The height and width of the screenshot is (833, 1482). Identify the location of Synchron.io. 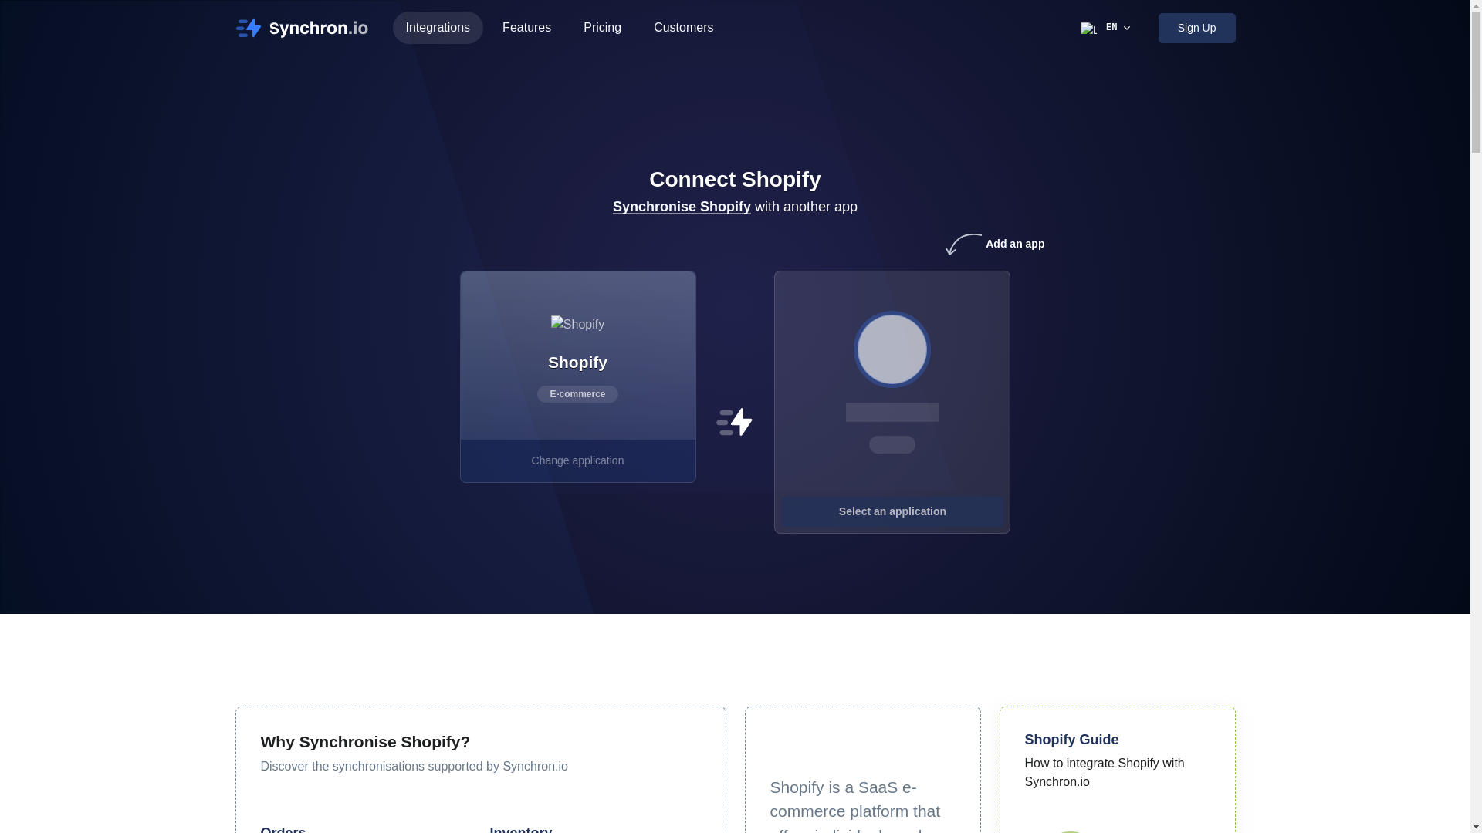
(306, 27).